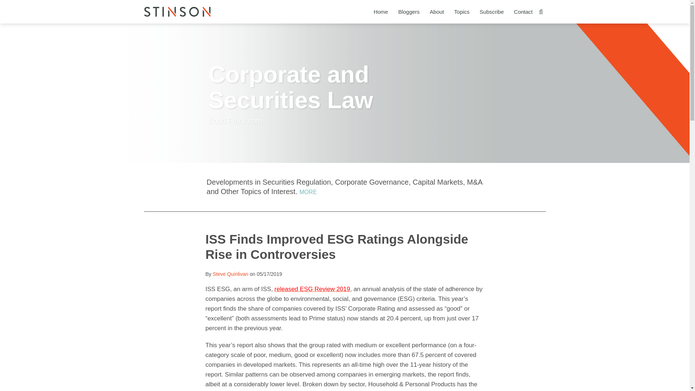 Image resolution: width=695 pixels, height=391 pixels. Describe the element at coordinates (381, 12) in the screenshot. I see `Home` at that location.